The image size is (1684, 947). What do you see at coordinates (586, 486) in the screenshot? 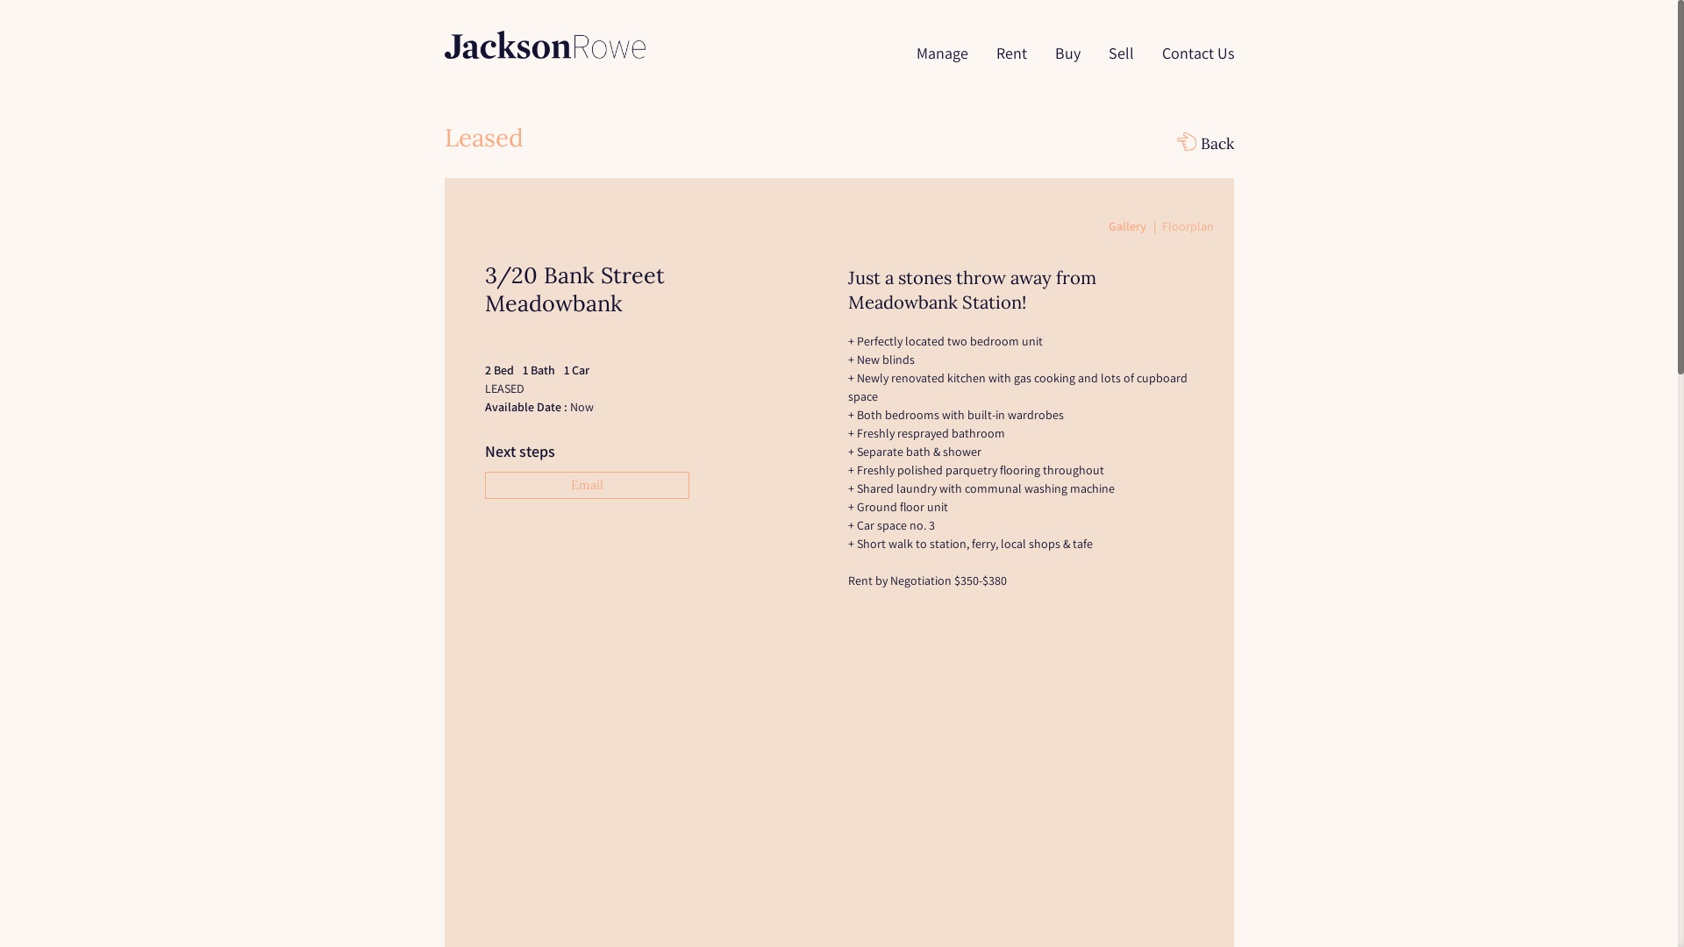
I see `Email` at bounding box center [586, 486].